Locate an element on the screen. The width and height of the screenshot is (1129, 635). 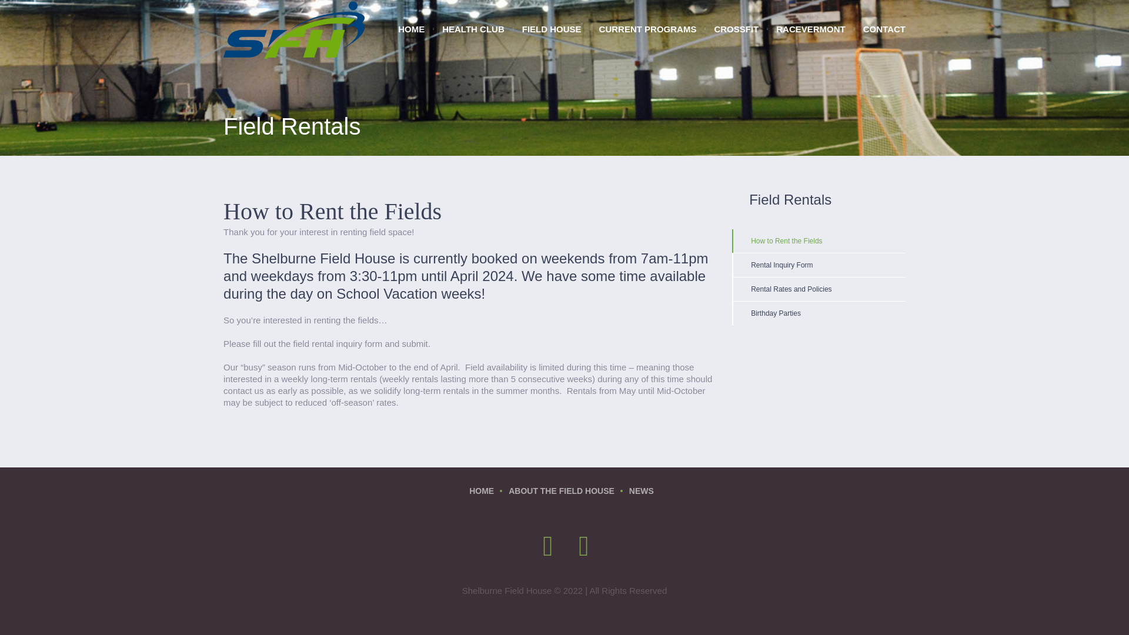
HOME is located at coordinates (482, 490).